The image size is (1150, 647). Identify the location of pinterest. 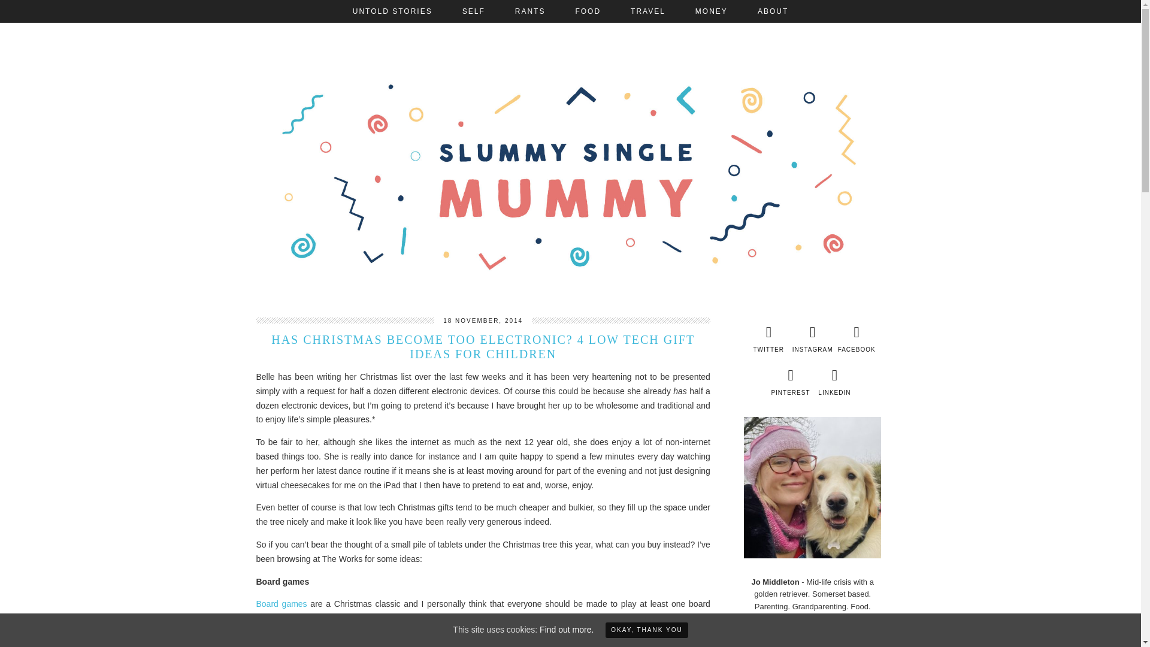
(789, 382).